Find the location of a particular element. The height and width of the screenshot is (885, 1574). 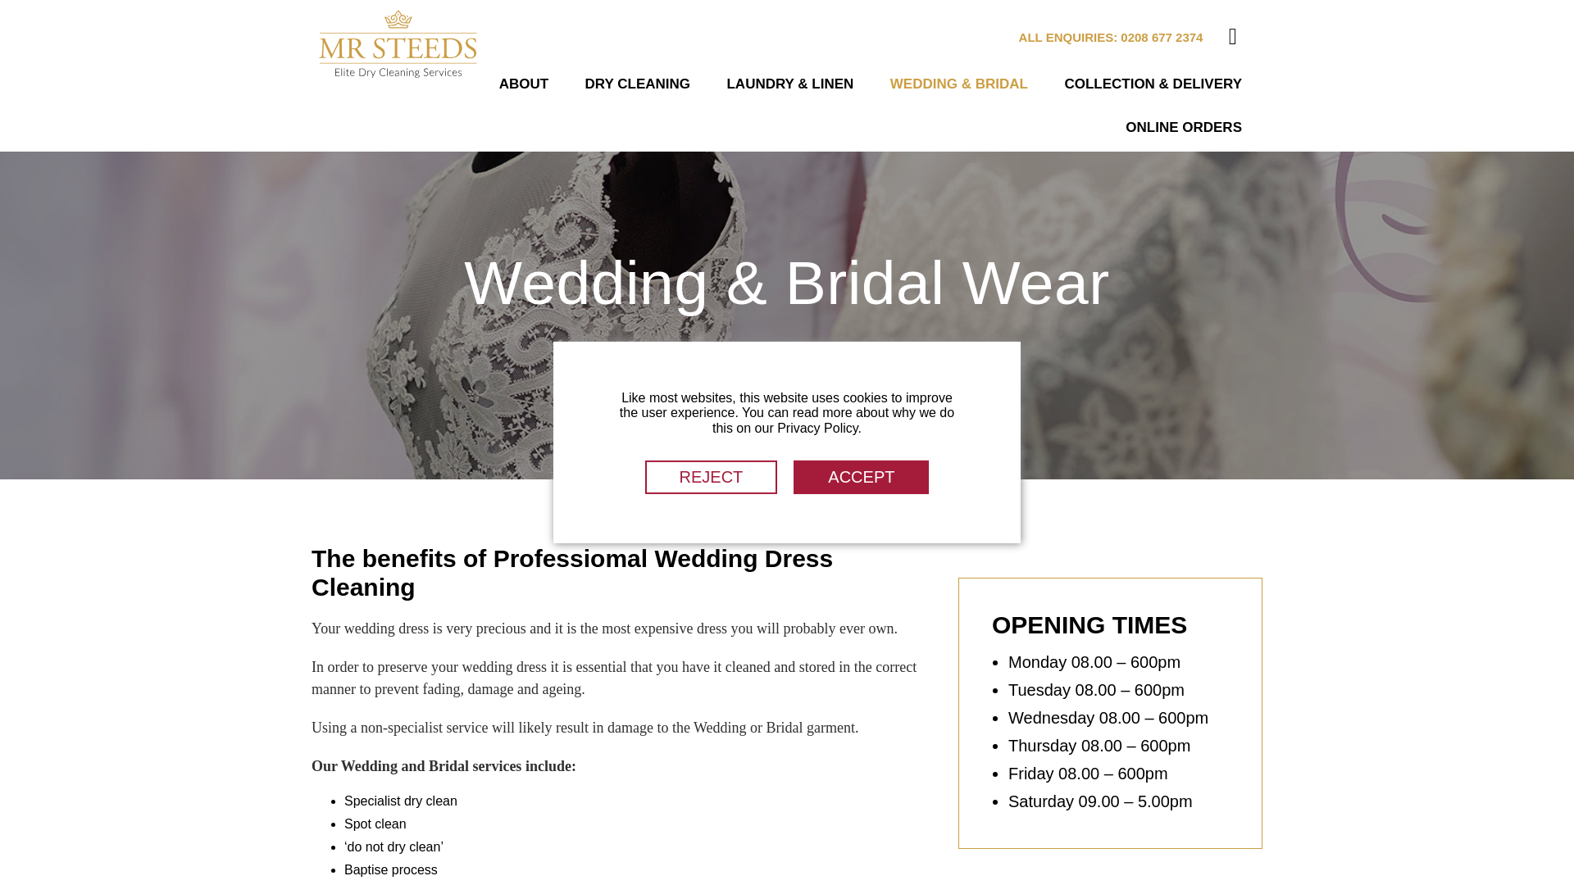

DRY CLEANING is located at coordinates (638, 85).